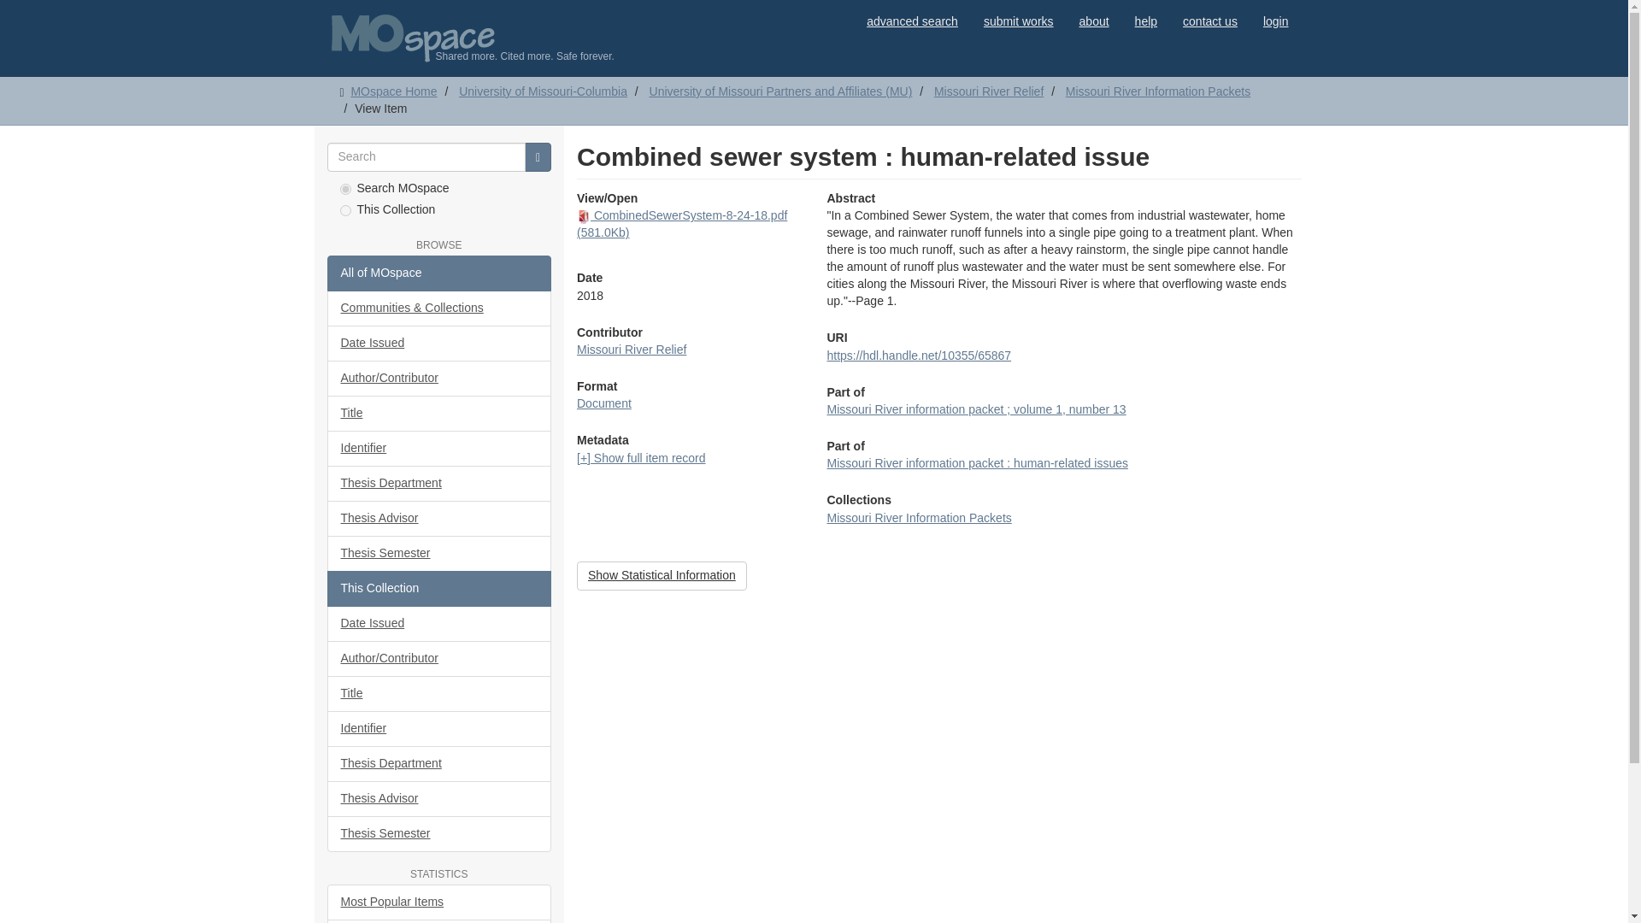  What do you see at coordinates (1275, 21) in the screenshot?
I see `login` at bounding box center [1275, 21].